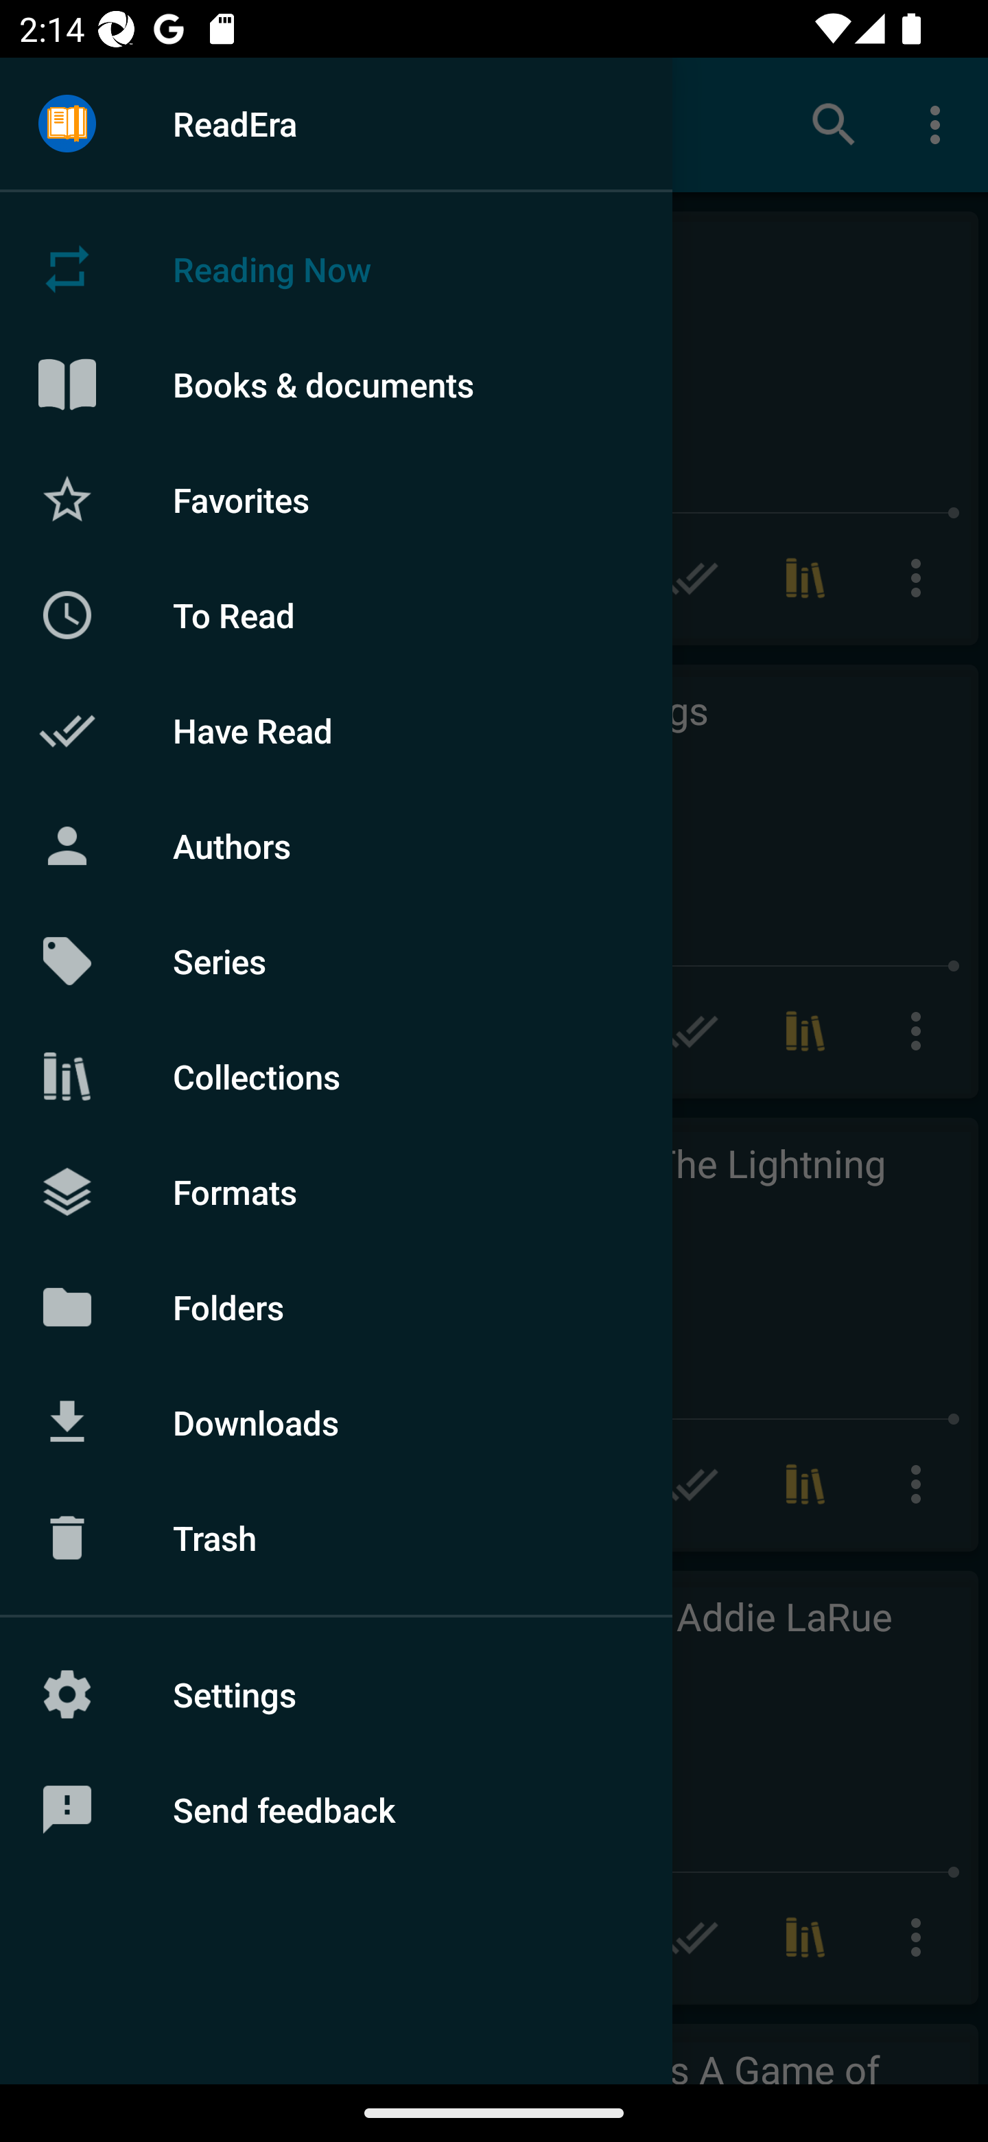 This screenshot has width=988, height=2142. Describe the element at coordinates (336, 384) in the screenshot. I see `Books & documents` at that location.